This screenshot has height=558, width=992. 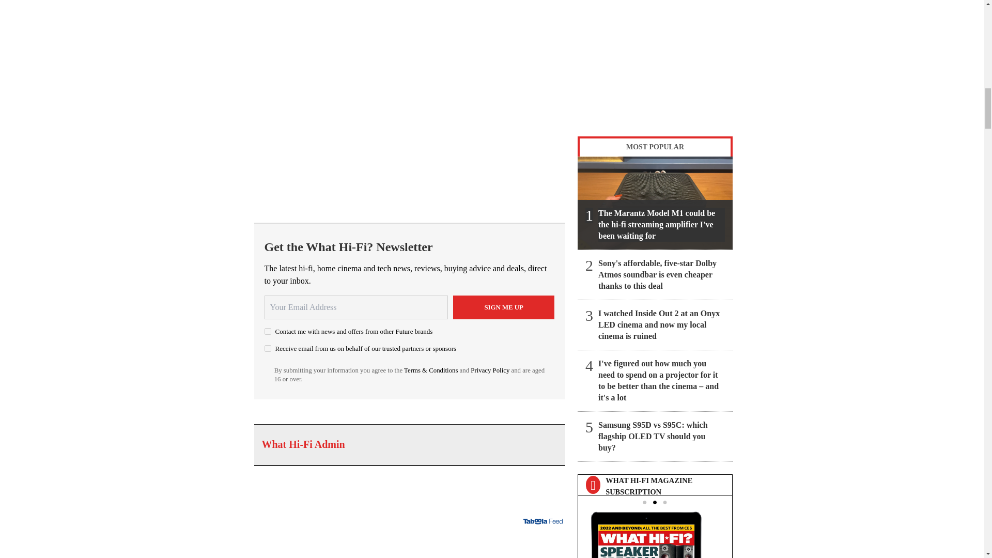 What do you see at coordinates (268, 348) in the screenshot?
I see `on` at bounding box center [268, 348].